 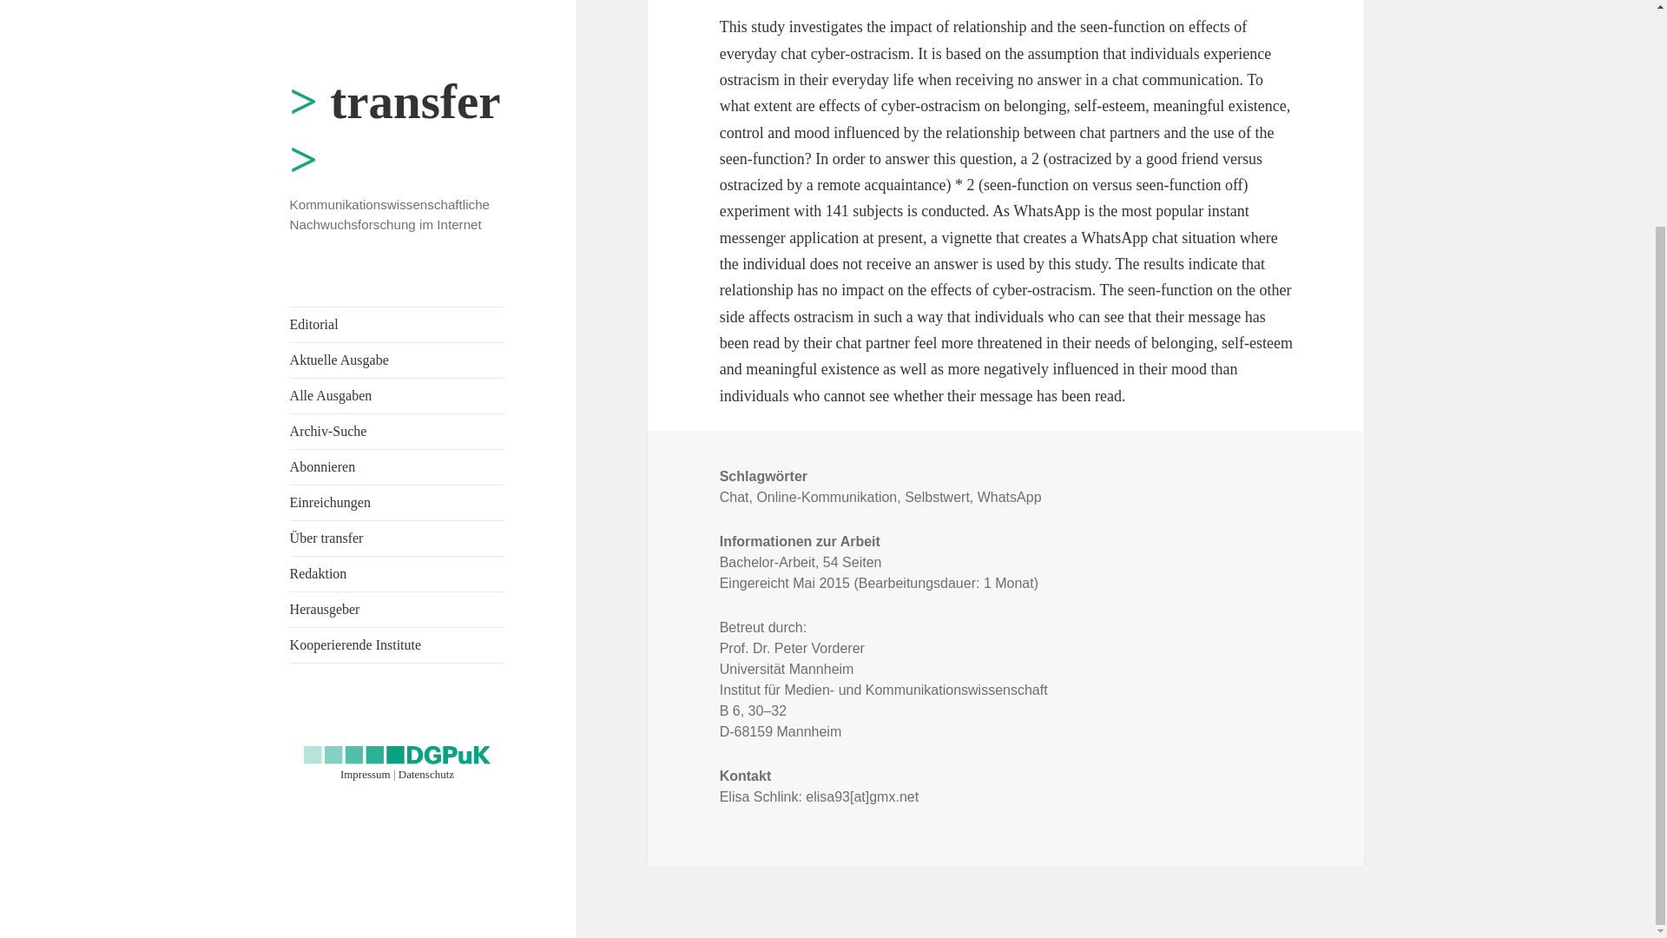 What do you see at coordinates (398, 143) in the screenshot?
I see `Archiv-Suche` at bounding box center [398, 143].